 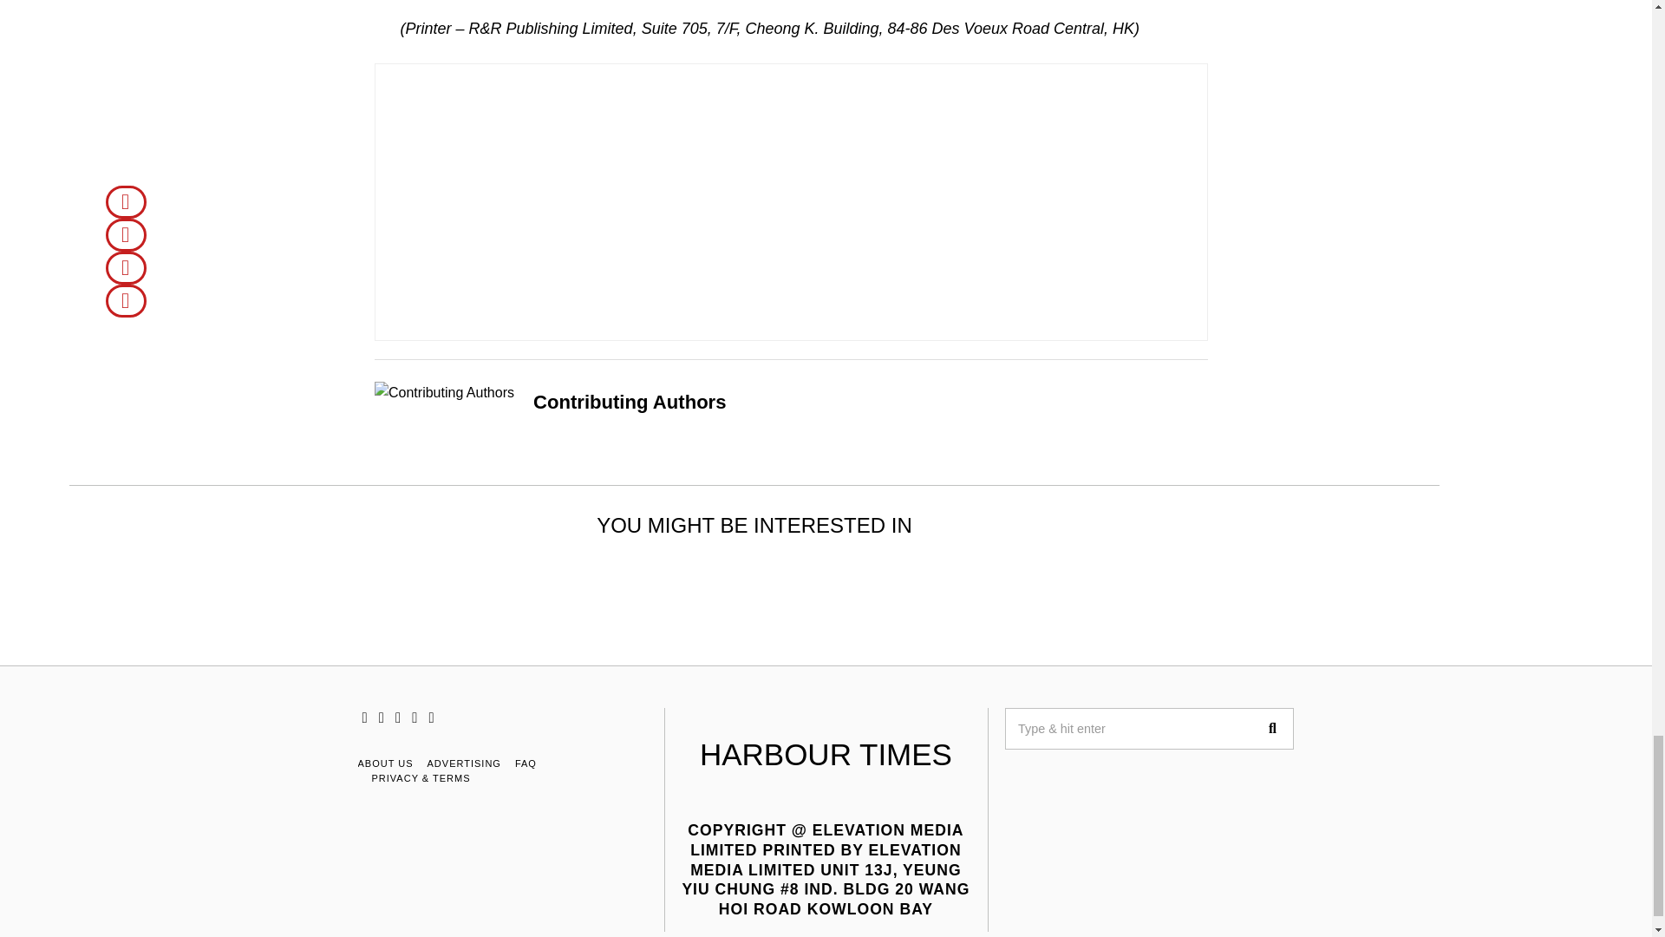 I want to click on Go, so click(x=1272, y=729).